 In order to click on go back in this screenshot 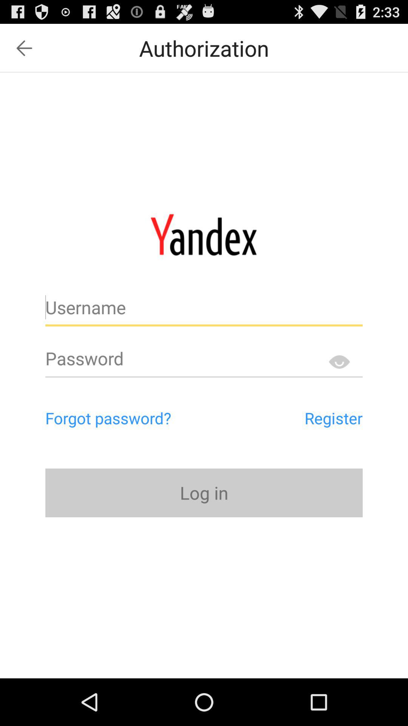, I will do `click(24, 48)`.